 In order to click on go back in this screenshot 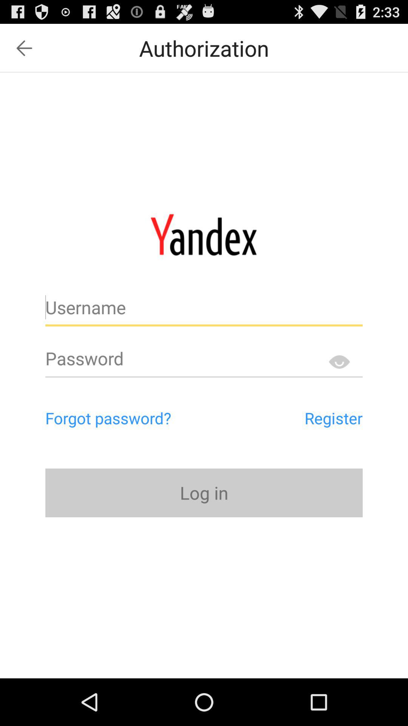, I will do `click(24, 48)`.